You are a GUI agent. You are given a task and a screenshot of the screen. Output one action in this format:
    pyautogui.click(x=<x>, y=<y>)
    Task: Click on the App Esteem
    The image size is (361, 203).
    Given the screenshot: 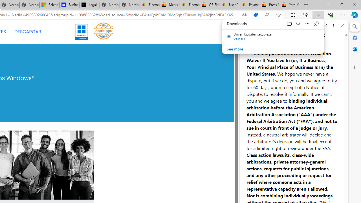 What is the action you would take?
    pyautogui.click(x=104, y=32)
    